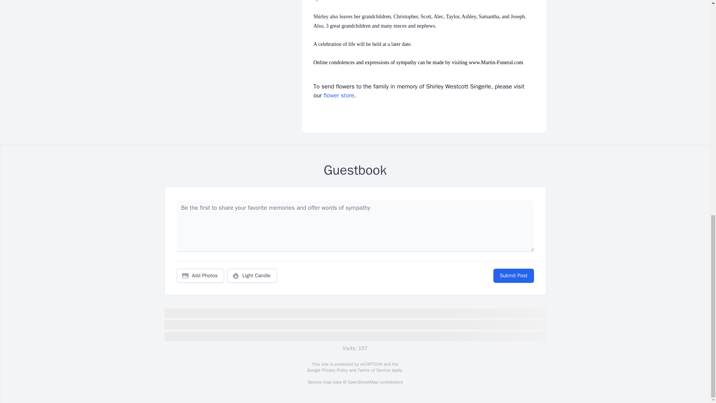 This screenshot has height=403, width=716. I want to click on Submit Post, so click(513, 276).